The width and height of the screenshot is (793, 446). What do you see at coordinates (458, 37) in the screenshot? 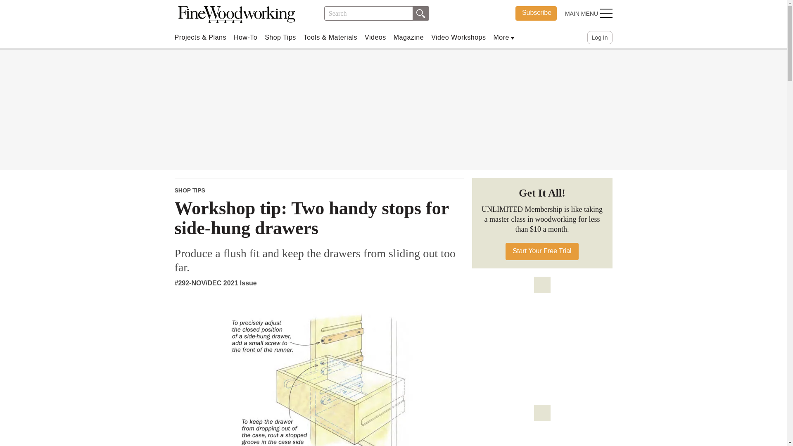
I see `Log In` at bounding box center [458, 37].